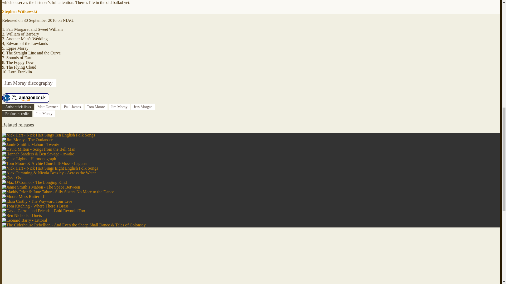 The height and width of the screenshot is (284, 506). What do you see at coordinates (143, 107) in the screenshot?
I see `Jess Morgan` at bounding box center [143, 107].